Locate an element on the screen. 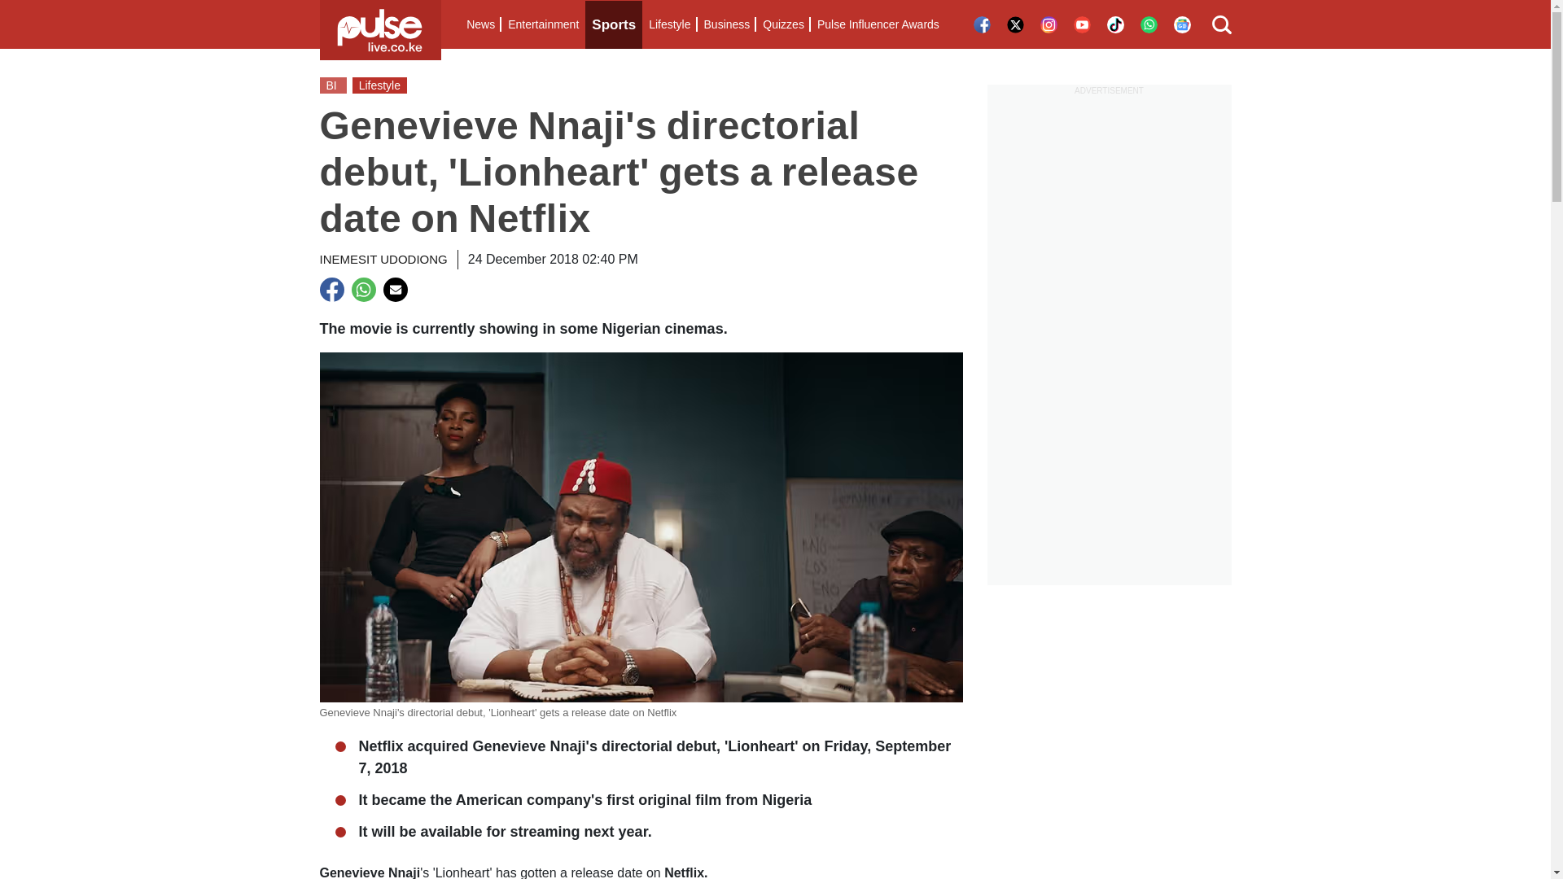 This screenshot has height=879, width=1563. Entertainment is located at coordinates (543, 24).